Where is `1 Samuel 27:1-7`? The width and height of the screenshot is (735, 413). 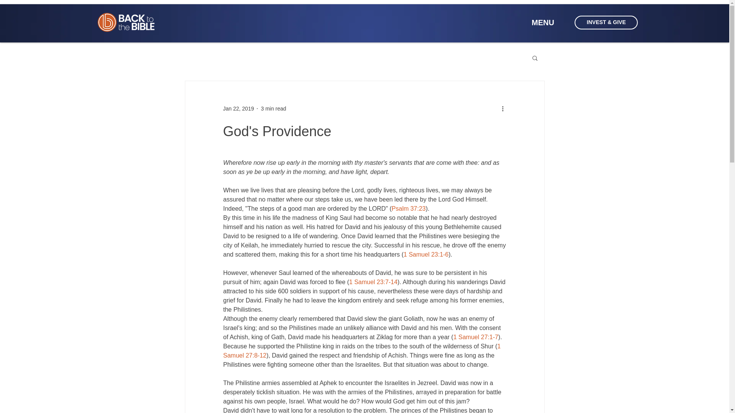 1 Samuel 27:1-7 is located at coordinates (475, 337).